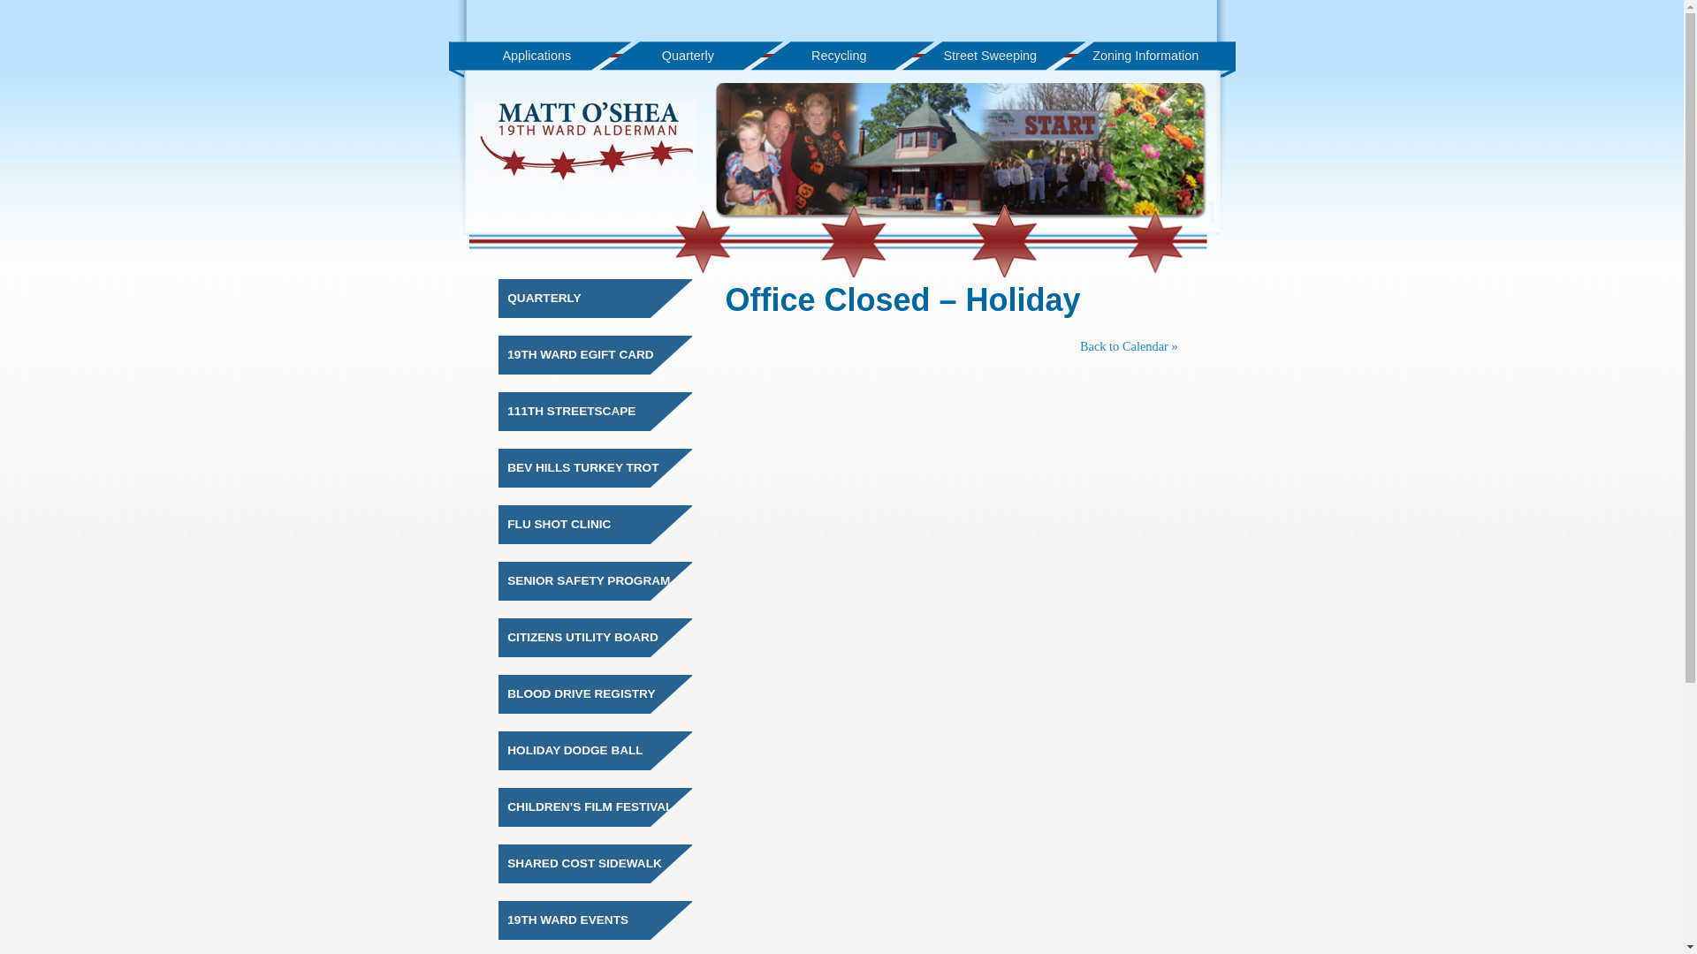  I want to click on Quarterly, so click(688, 57).